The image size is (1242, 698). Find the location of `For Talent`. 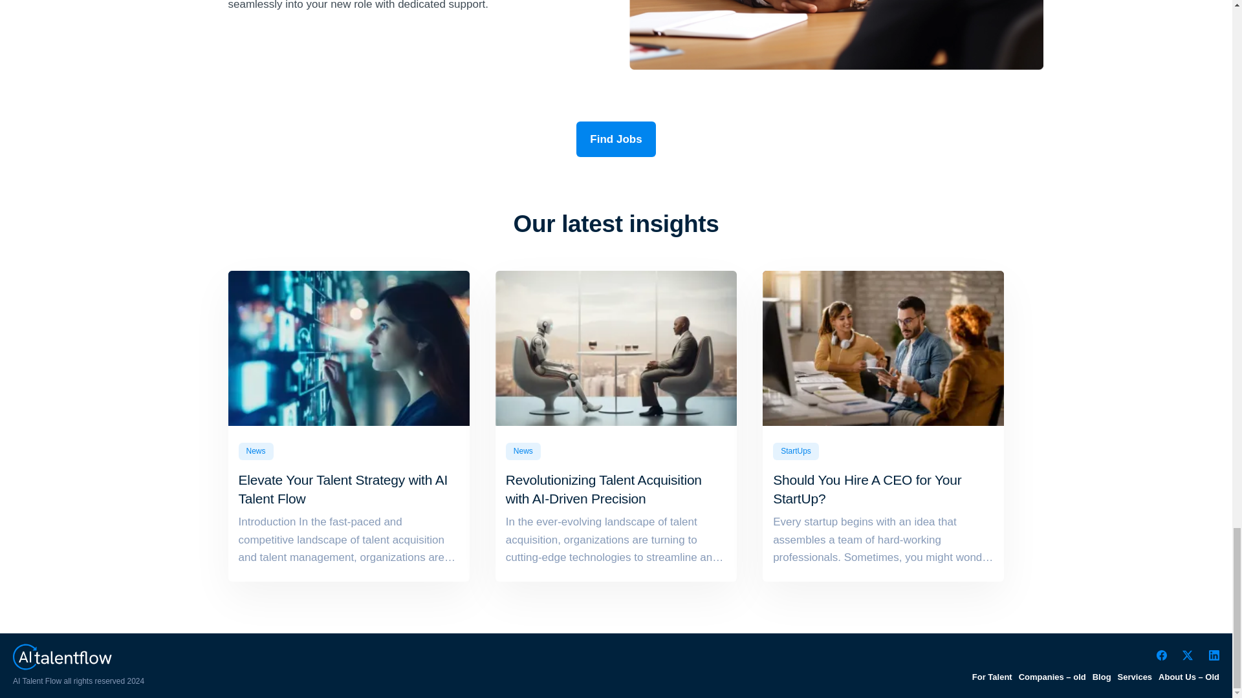

For Talent is located at coordinates (992, 677).